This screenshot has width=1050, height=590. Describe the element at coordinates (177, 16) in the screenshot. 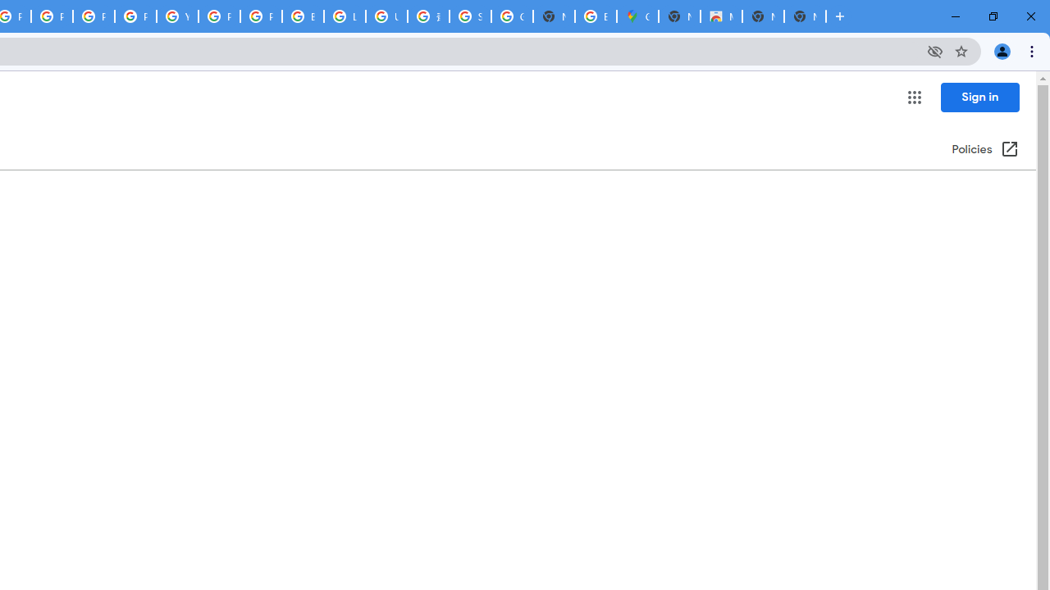

I see `YouTube` at that location.